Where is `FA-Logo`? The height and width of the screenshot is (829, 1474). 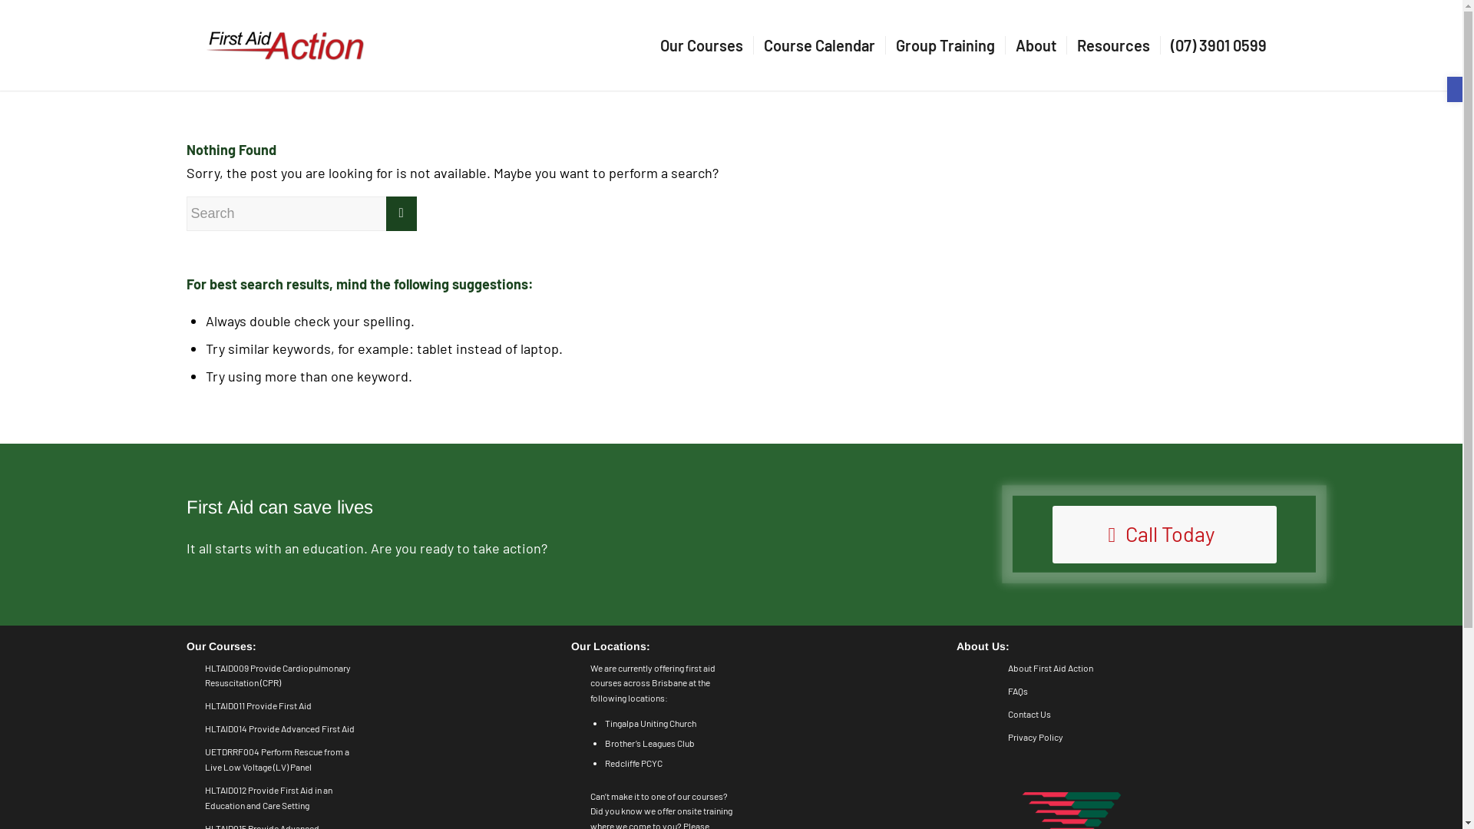
FA-Logo is located at coordinates (284, 45).